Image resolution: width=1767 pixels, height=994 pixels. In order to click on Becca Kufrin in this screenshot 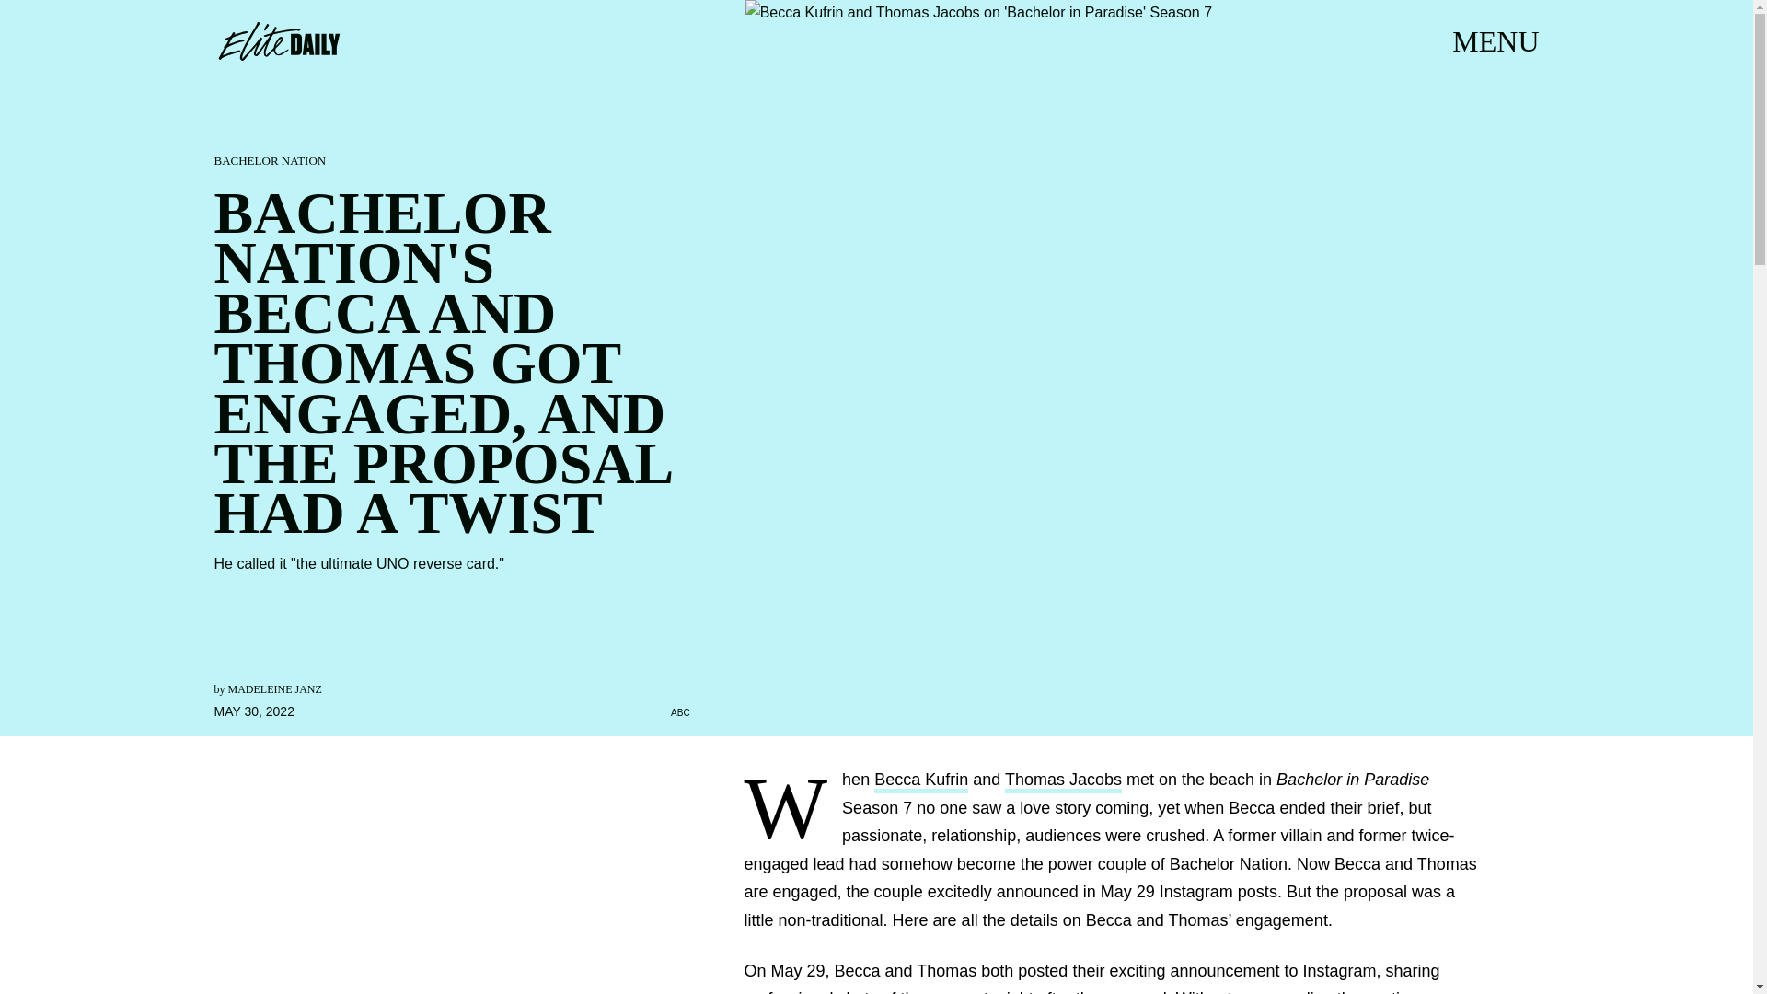, I will do `click(921, 781)`.